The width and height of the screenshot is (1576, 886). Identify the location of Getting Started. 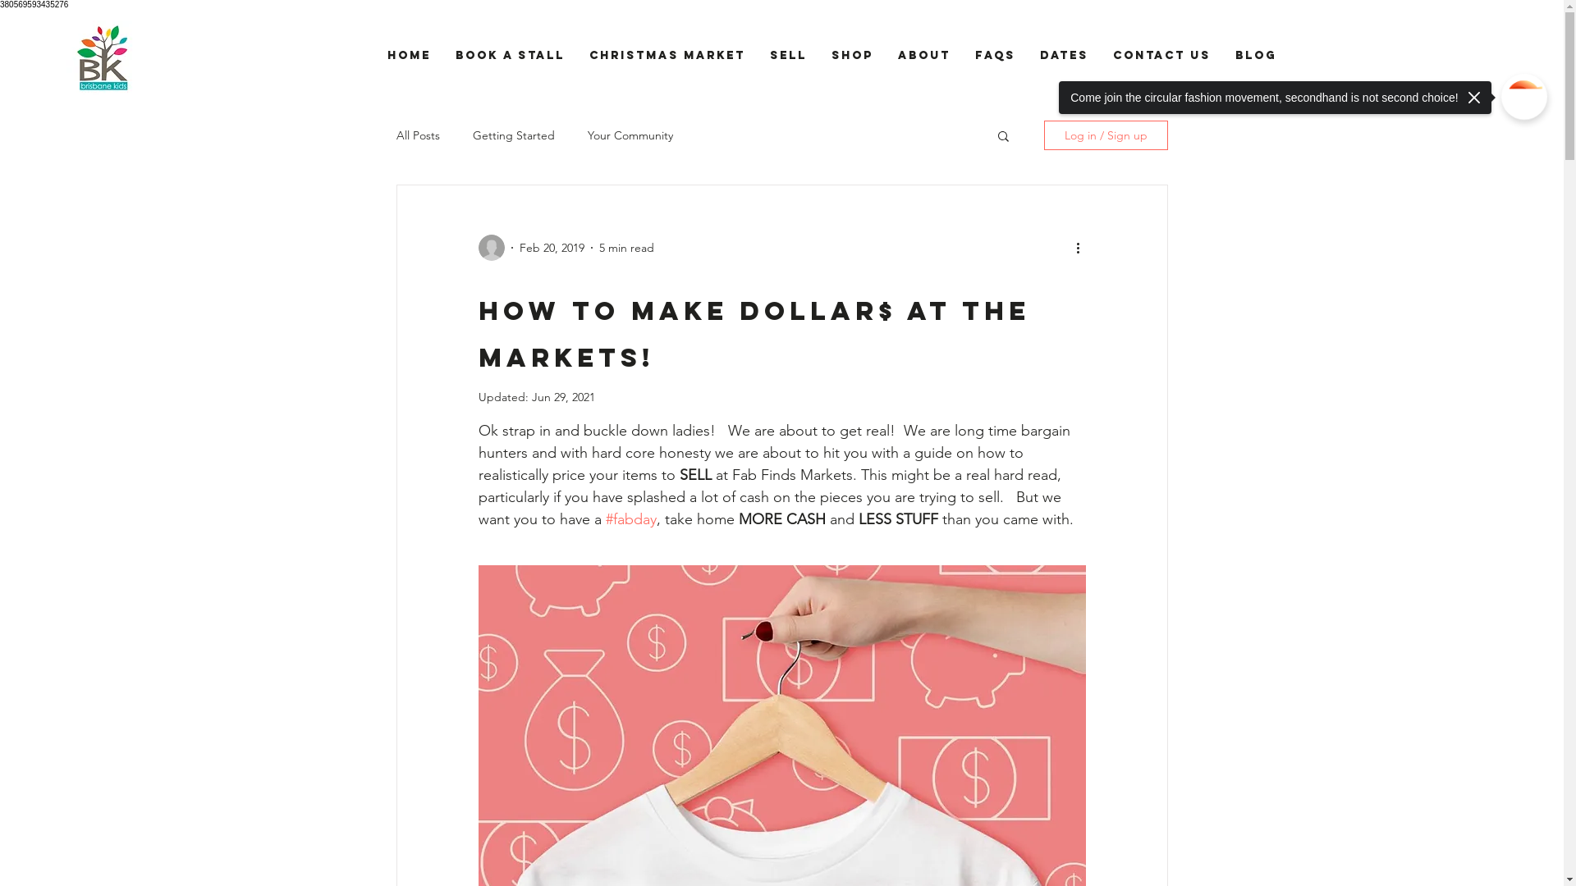
(514, 135).